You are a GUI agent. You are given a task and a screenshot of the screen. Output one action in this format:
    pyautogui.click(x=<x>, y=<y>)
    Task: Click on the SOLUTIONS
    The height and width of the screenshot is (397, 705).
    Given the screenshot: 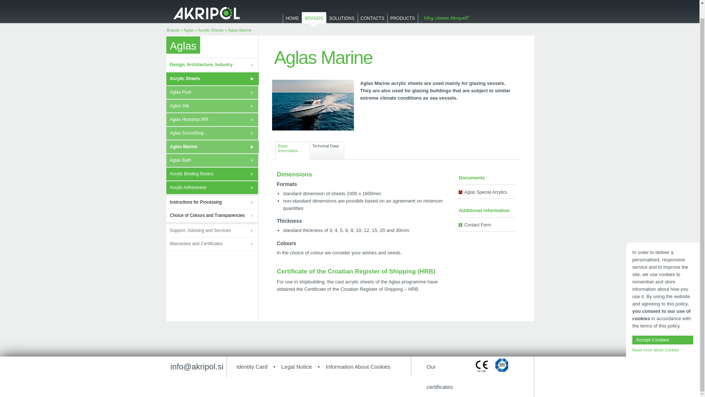 What is the action you would take?
    pyautogui.click(x=341, y=20)
    